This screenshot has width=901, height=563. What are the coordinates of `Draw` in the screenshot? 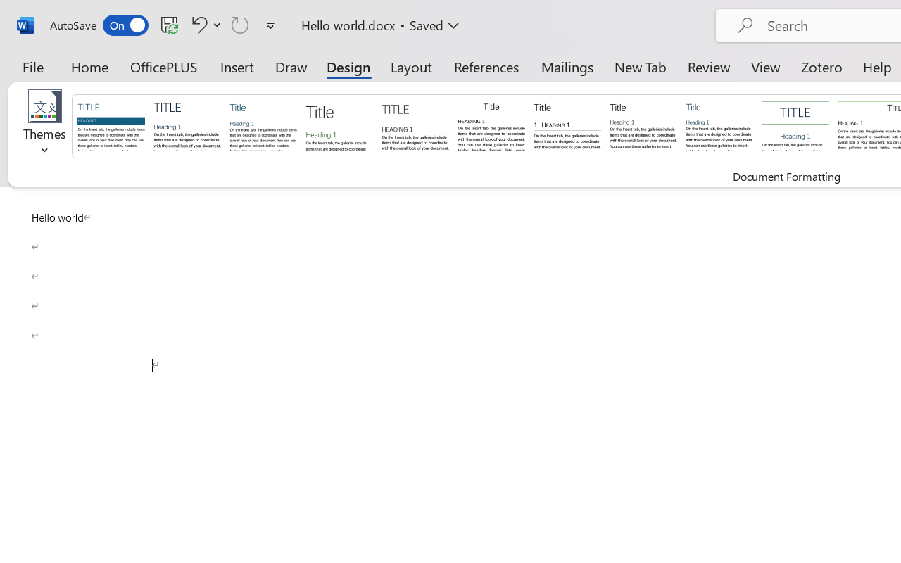 It's located at (291, 66).